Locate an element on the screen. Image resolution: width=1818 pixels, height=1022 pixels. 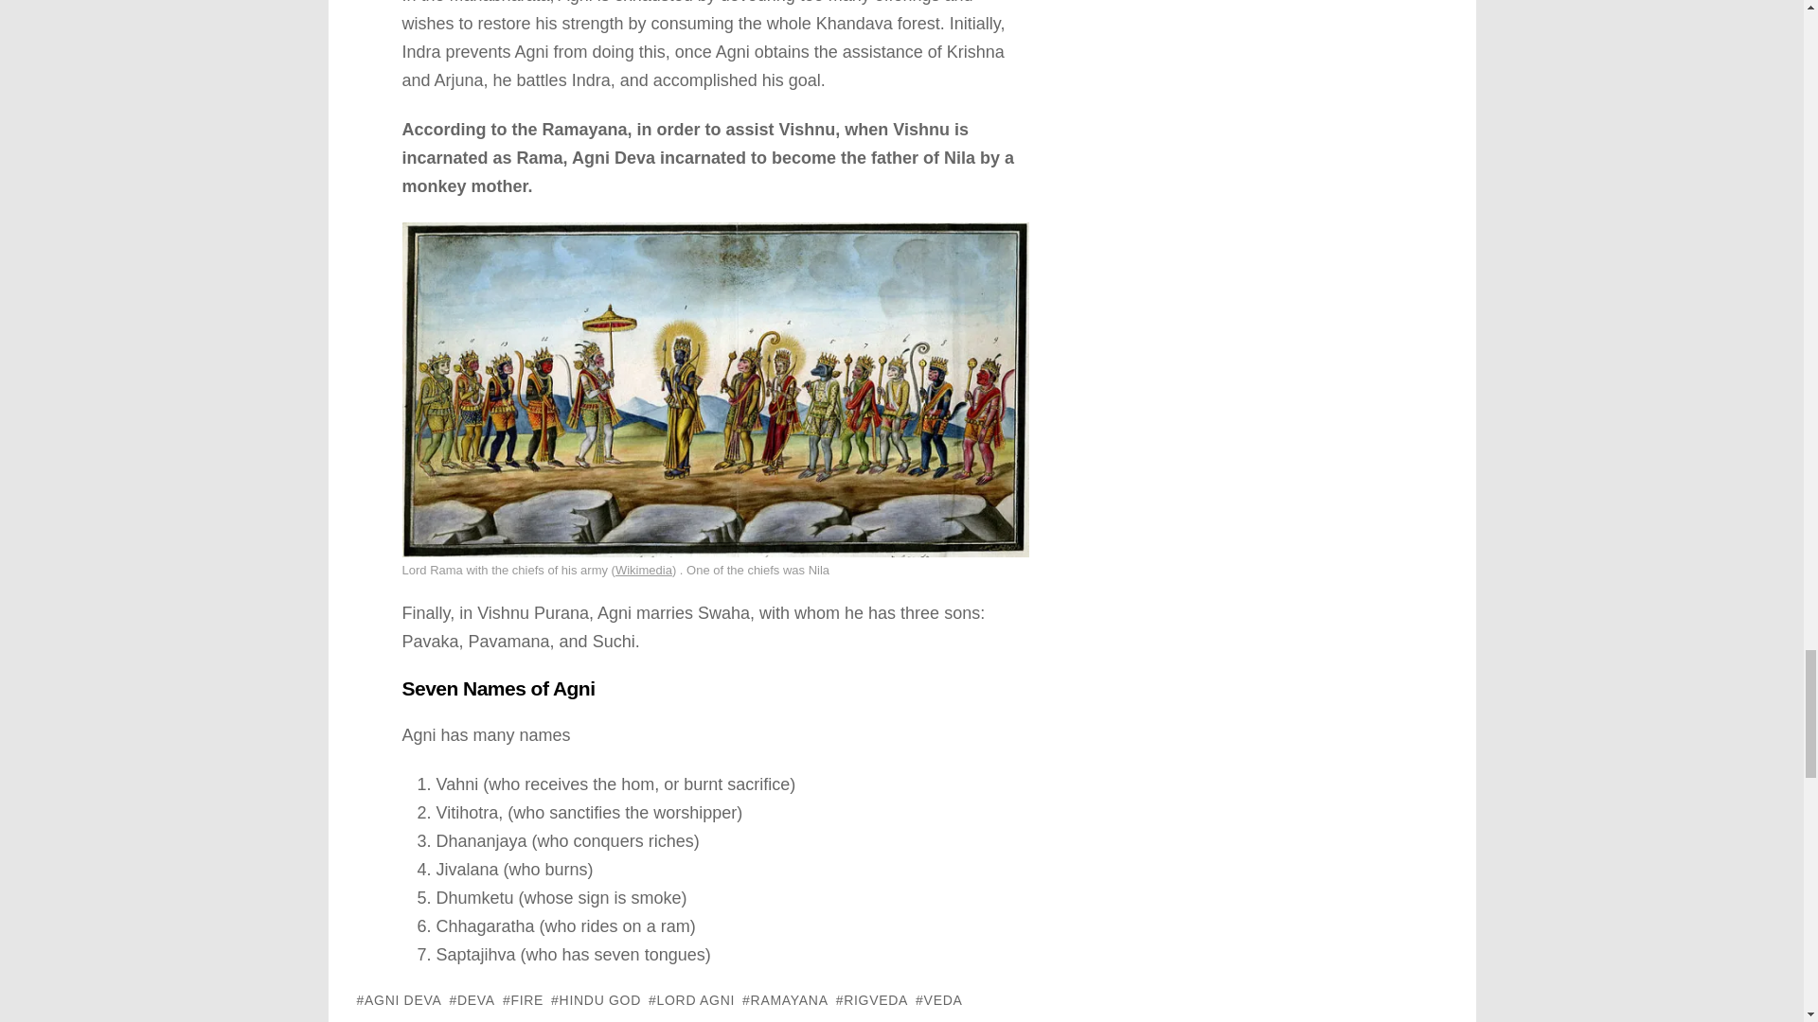
LORD AGNI is located at coordinates (691, 1000).